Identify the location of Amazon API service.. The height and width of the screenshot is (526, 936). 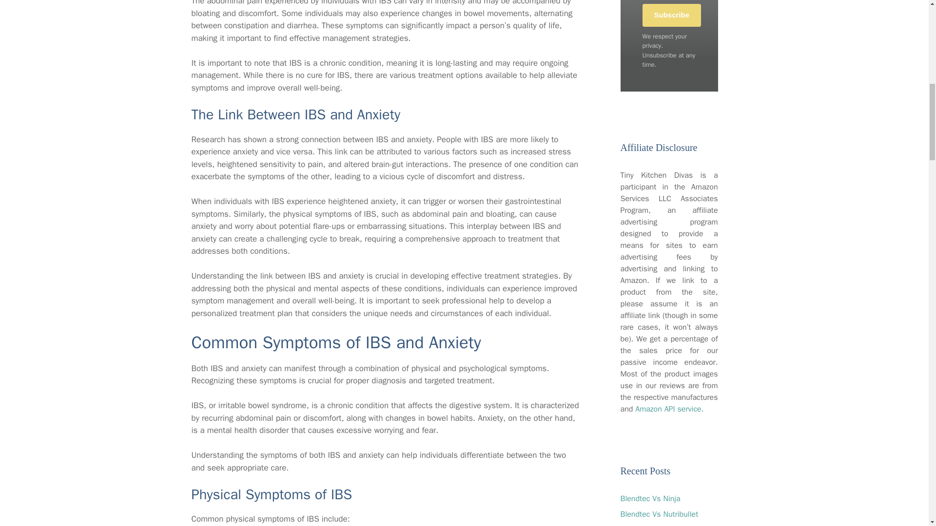
(669, 409).